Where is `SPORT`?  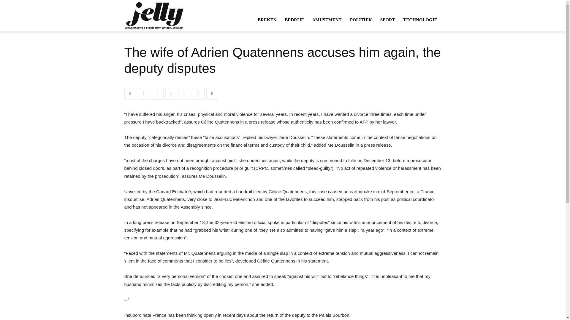 SPORT is located at coordinates (388, 20).